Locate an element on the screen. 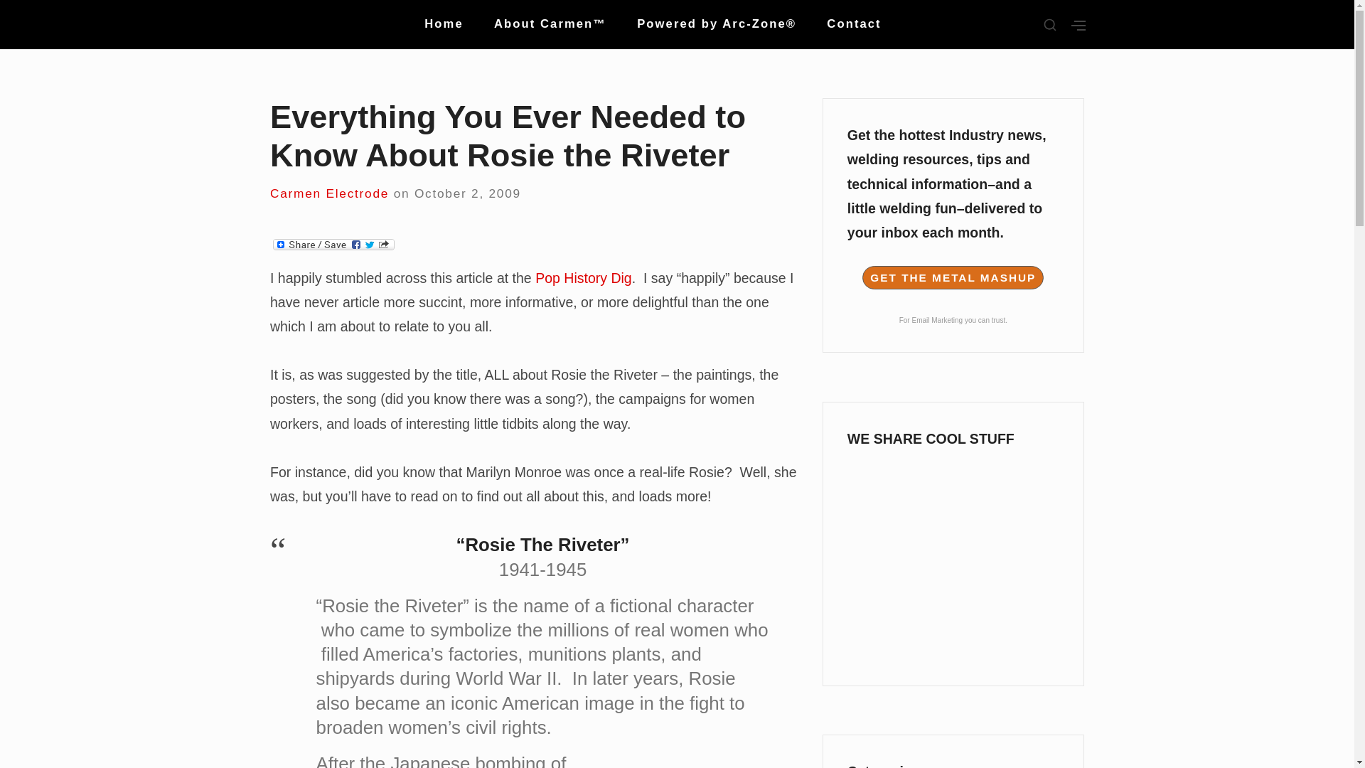  SHOW SECONDARY SIDEBAR is located at coordinates (1078, 25).